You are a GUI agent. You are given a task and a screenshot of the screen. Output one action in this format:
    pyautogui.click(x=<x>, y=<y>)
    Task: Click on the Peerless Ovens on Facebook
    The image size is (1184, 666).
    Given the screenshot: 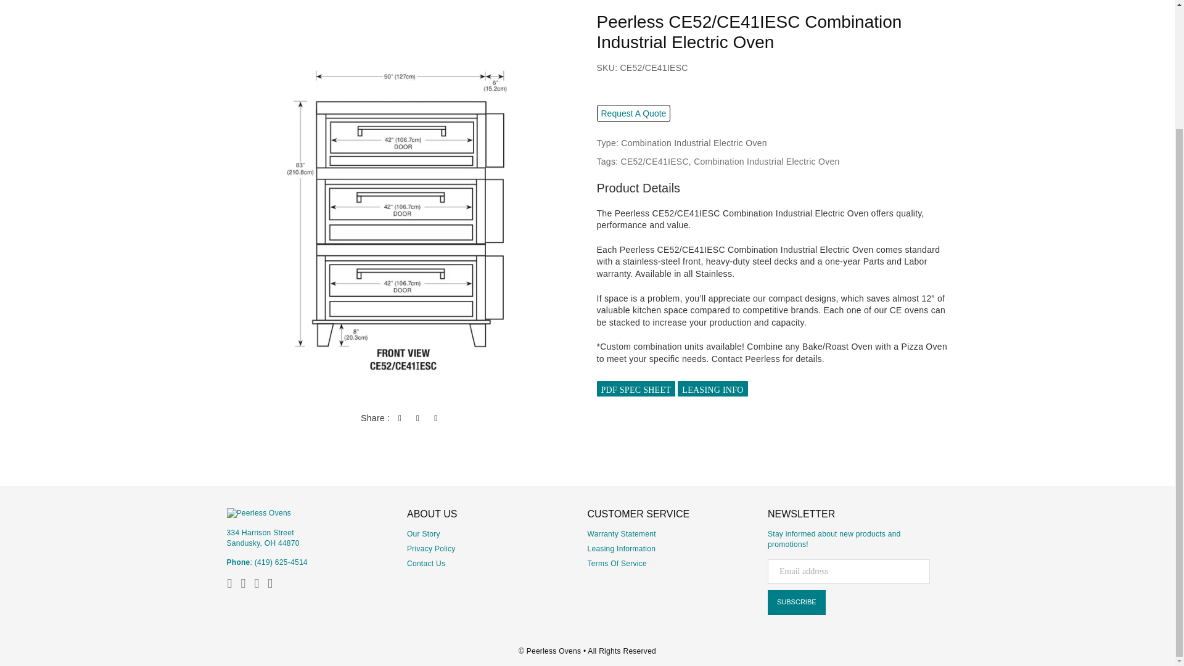 What is the action you would take?
    pyautogui.click(x=230, y=583)
    